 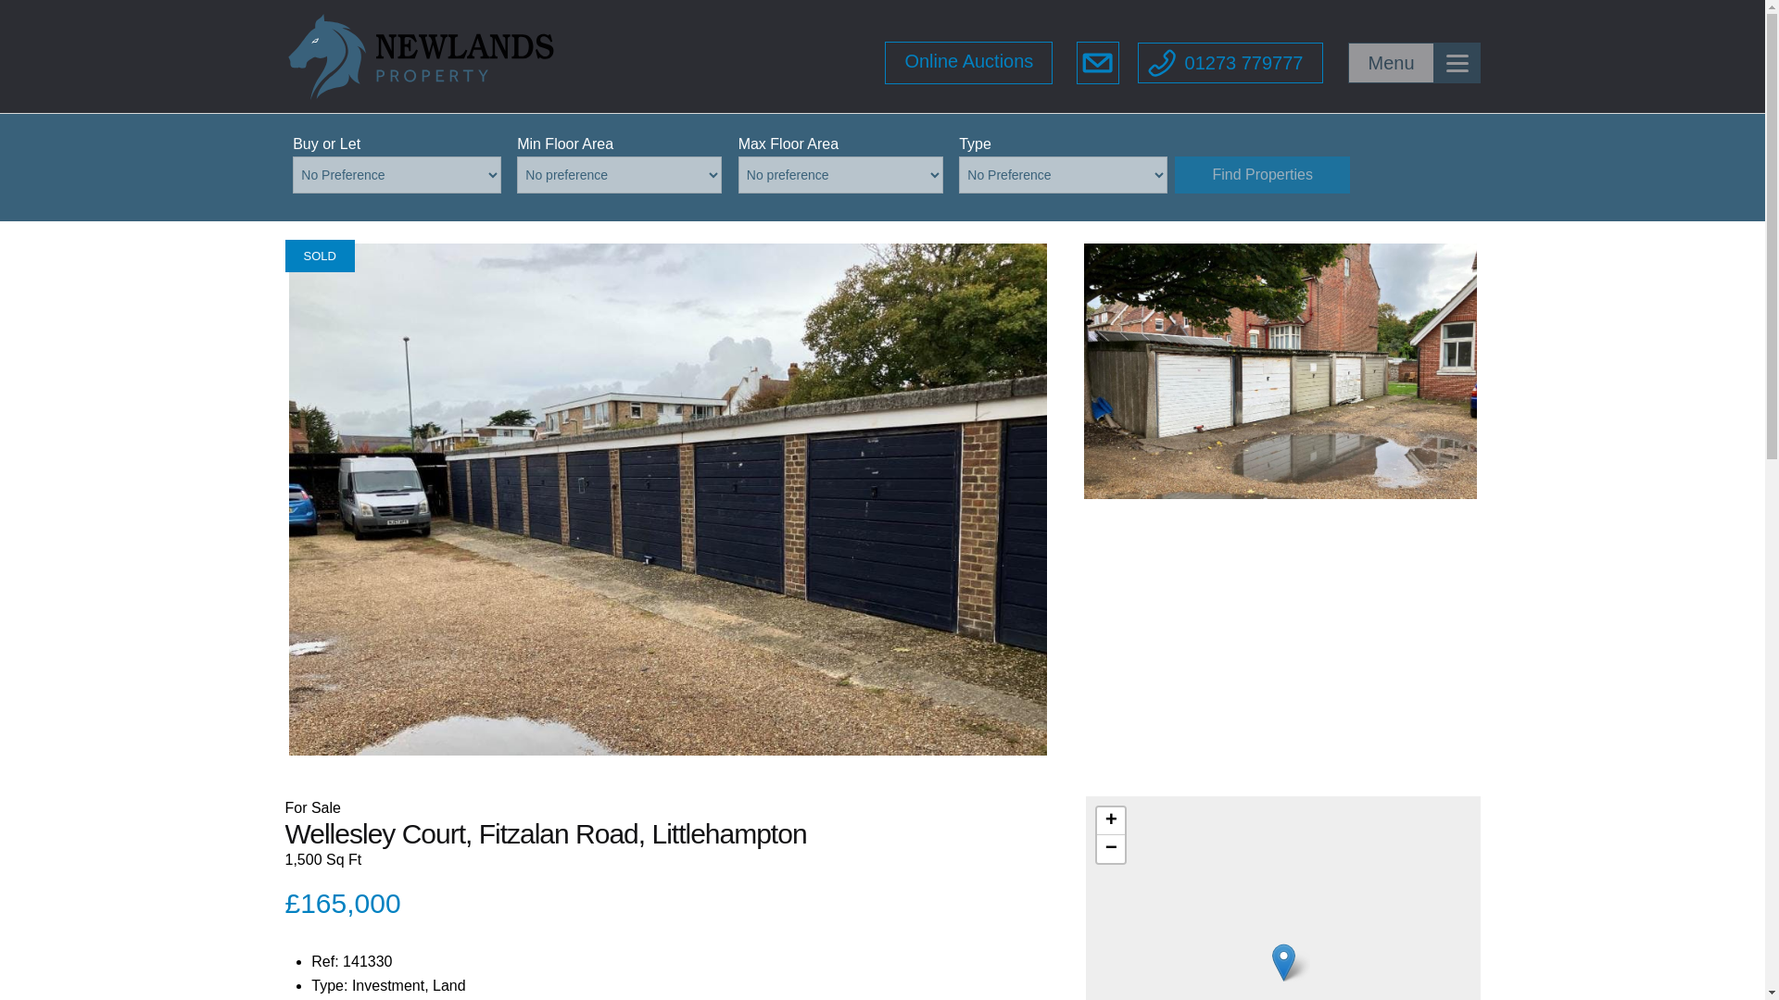 I want to click on Online Auctions, so click(x=968, y=63).